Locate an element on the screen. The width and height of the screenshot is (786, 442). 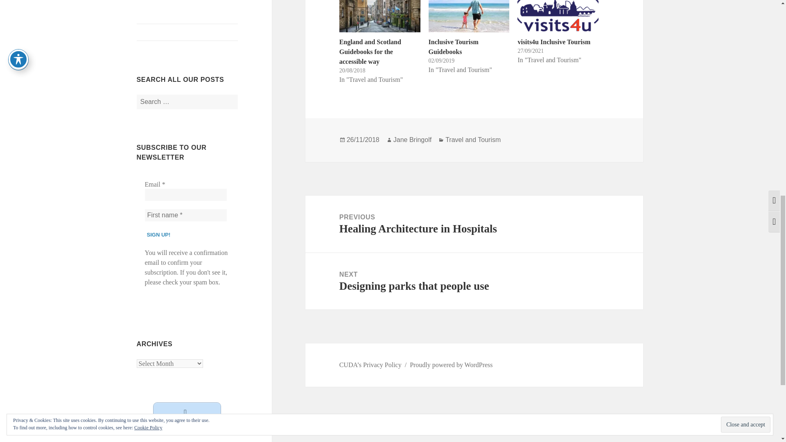
Inclusive Tourism Guidebooks is located at coordinates (469, 16).